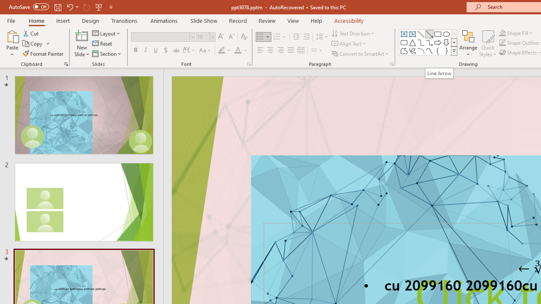  Describe the element at coordinates (107, 33) in the screenshot. I see `Layout` at that location.